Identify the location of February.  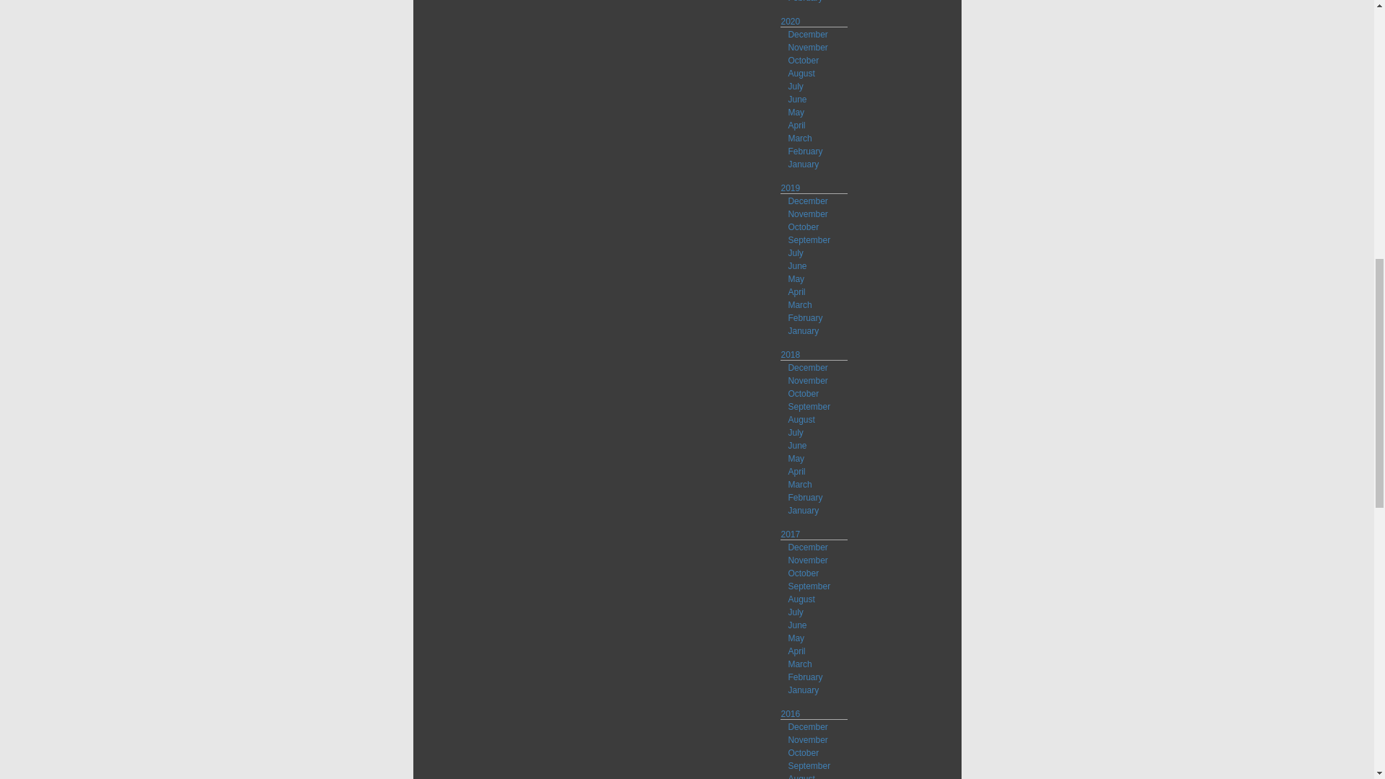
(805, 1).